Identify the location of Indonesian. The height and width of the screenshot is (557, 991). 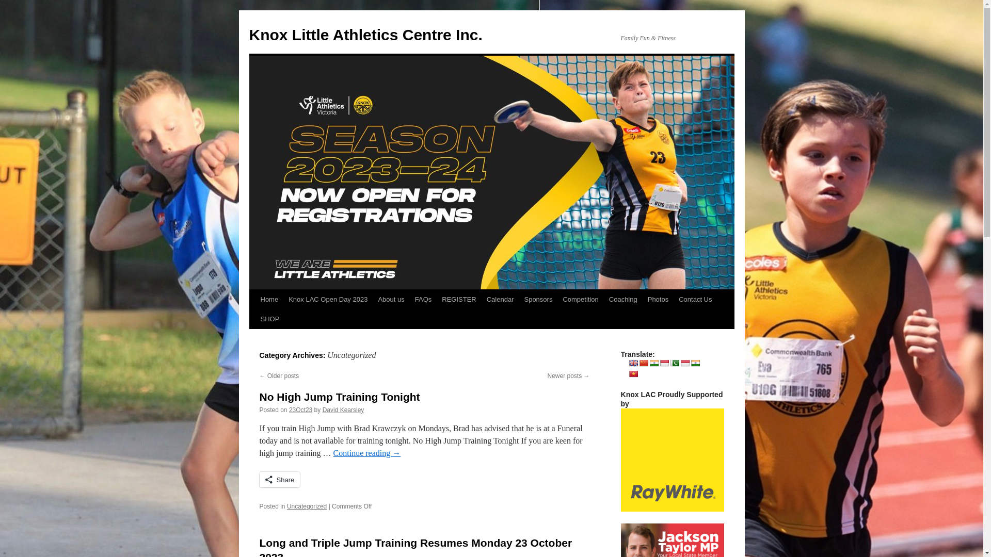
(664, 363).